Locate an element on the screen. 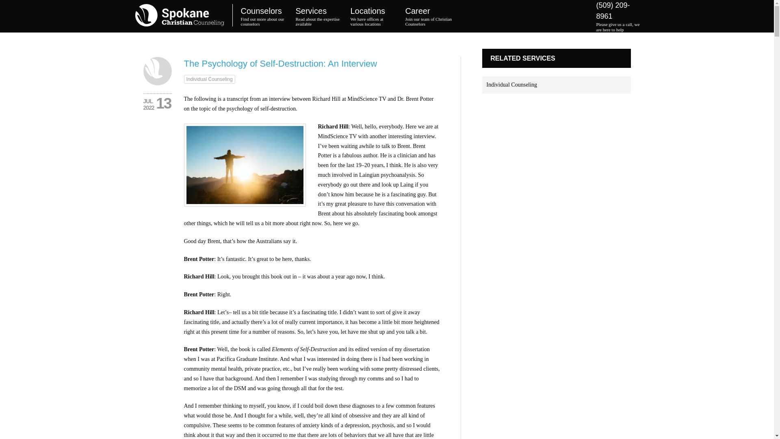  Spokane Christian Counseling is located at coordinates (319, 16).